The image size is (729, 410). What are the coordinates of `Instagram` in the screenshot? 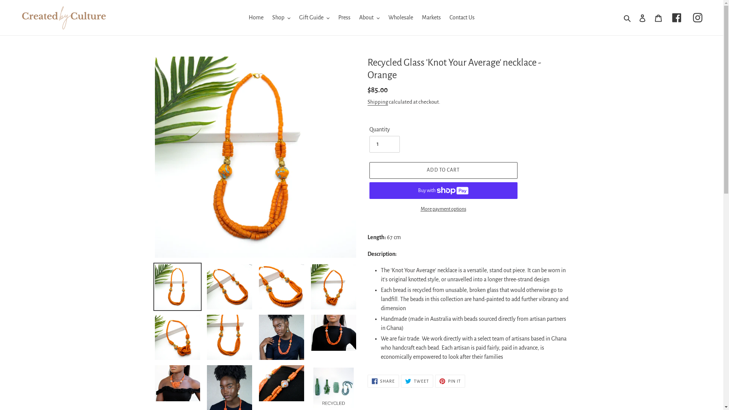 It's located at (698, 18).